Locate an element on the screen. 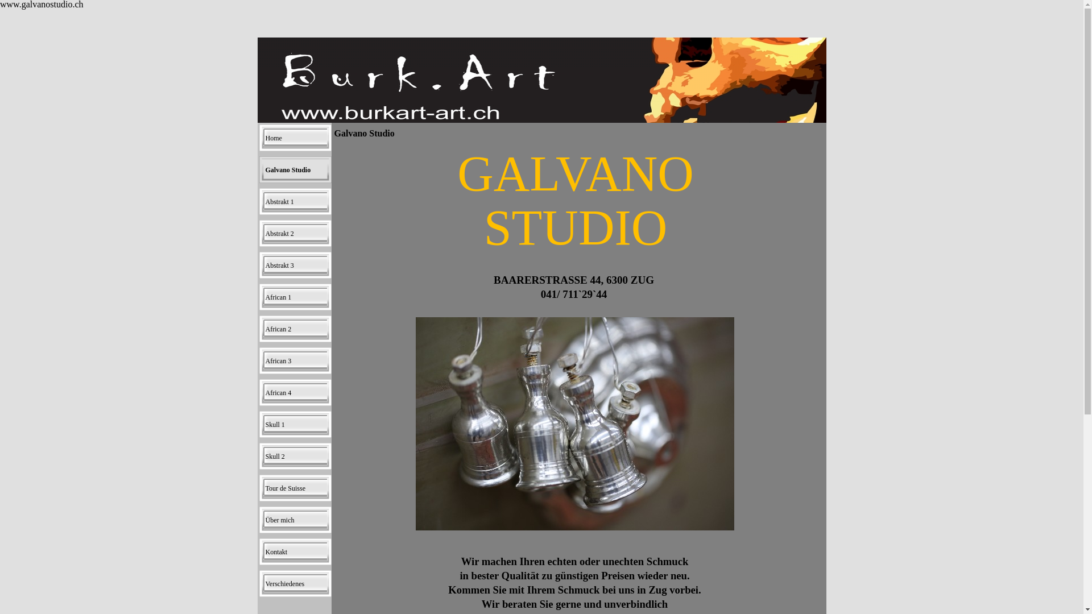  Abstrakt 1 is located at coordinates (296, 202).